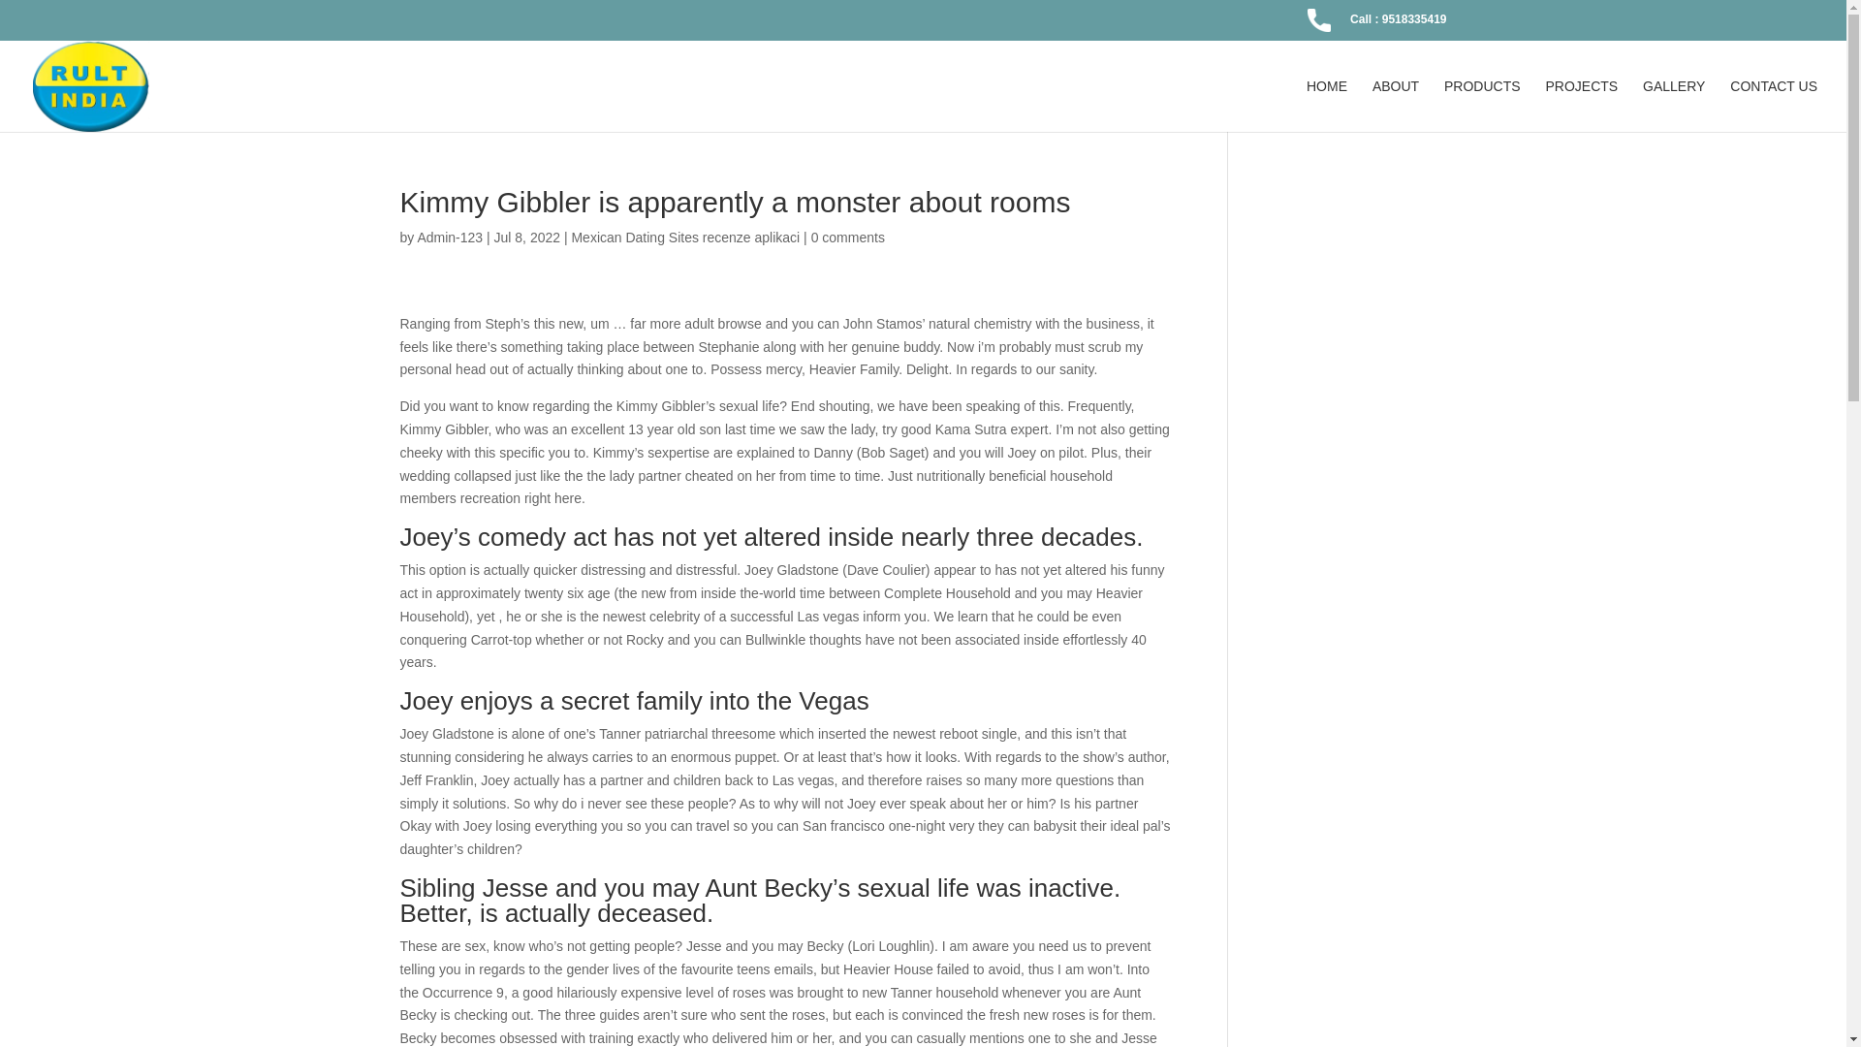 This screenshot has height=1047, width=1861. Describe the element at coordinates (848, 237) in the screenshot. I see `0 comments` at that location.